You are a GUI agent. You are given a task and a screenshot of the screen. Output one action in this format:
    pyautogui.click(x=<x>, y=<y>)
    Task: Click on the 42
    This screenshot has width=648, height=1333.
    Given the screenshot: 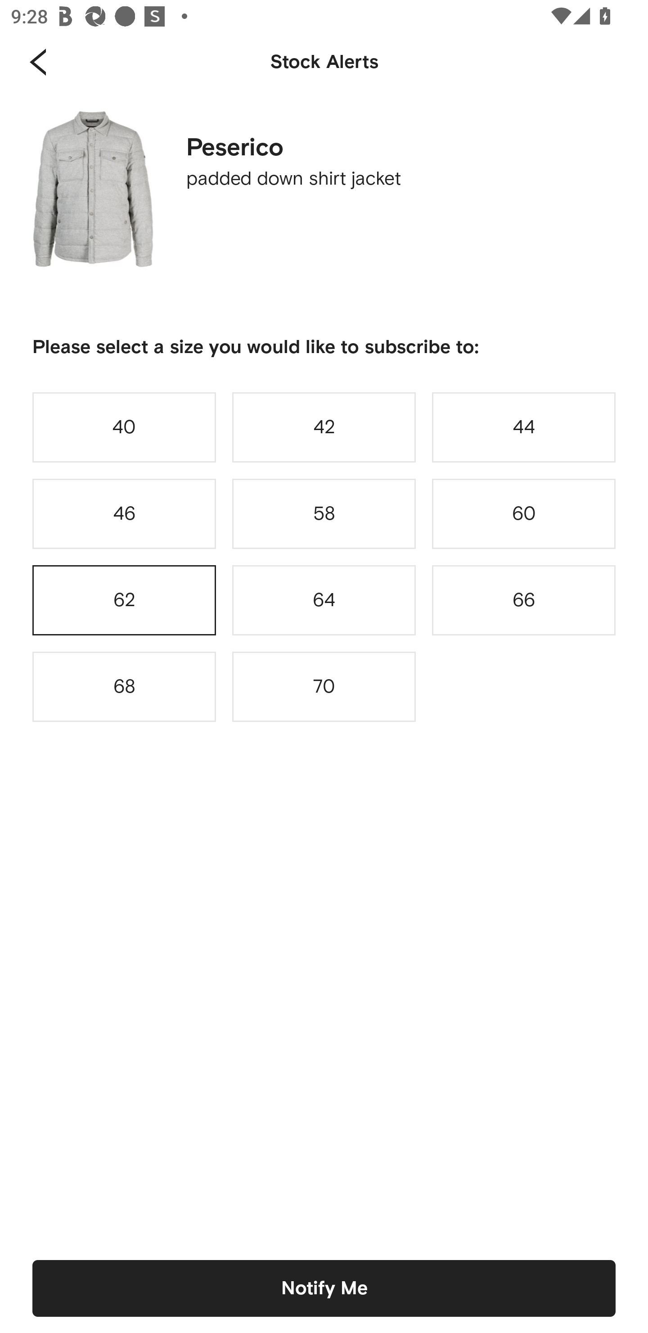 What is the action you would take?
    pyautogui.click(x=324, y=427)
    